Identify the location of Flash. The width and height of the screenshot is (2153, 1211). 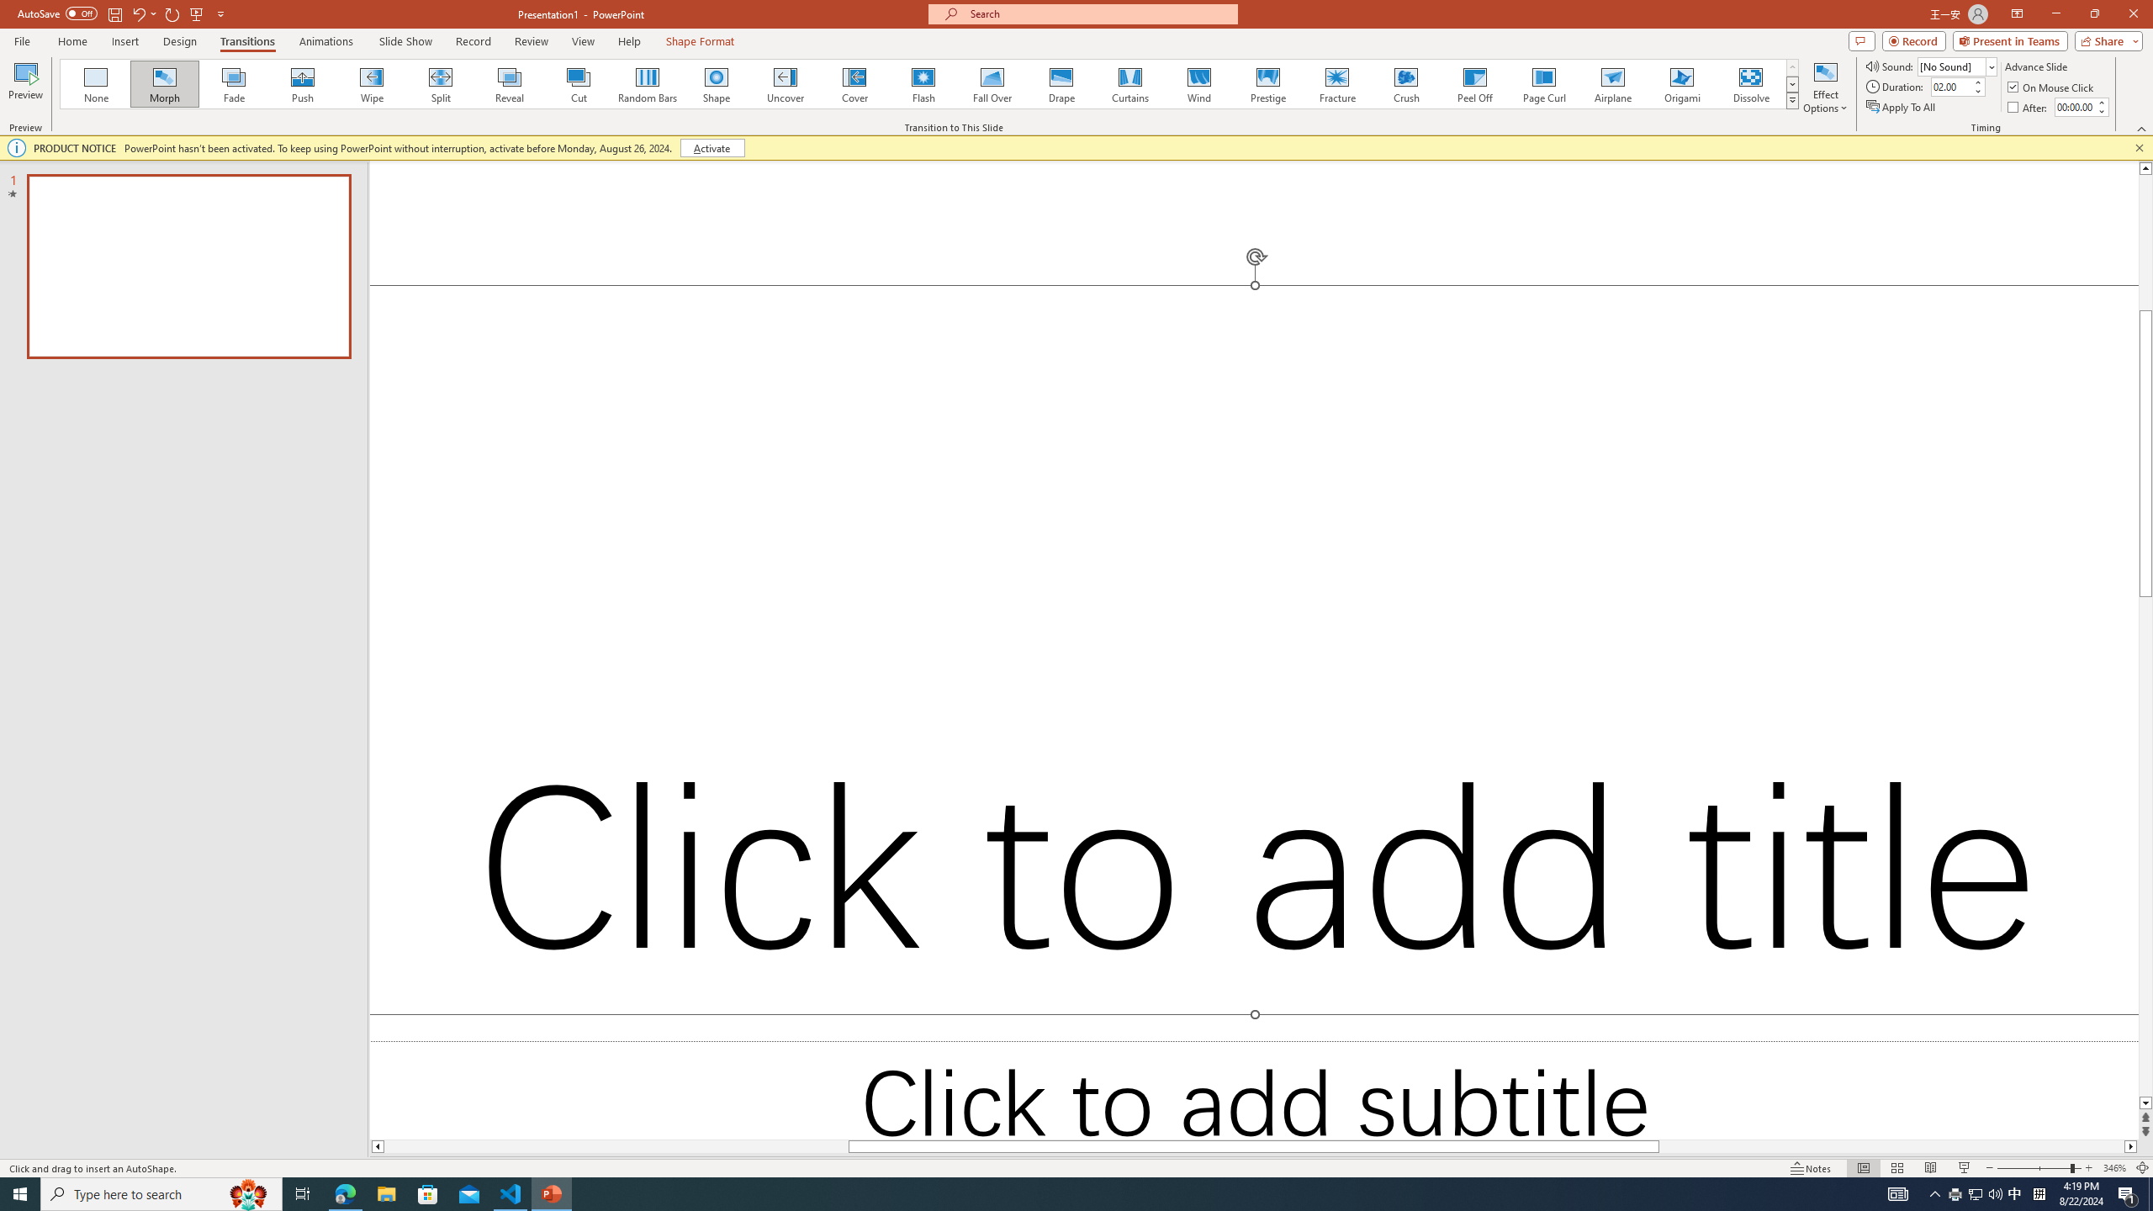
(923, 84).